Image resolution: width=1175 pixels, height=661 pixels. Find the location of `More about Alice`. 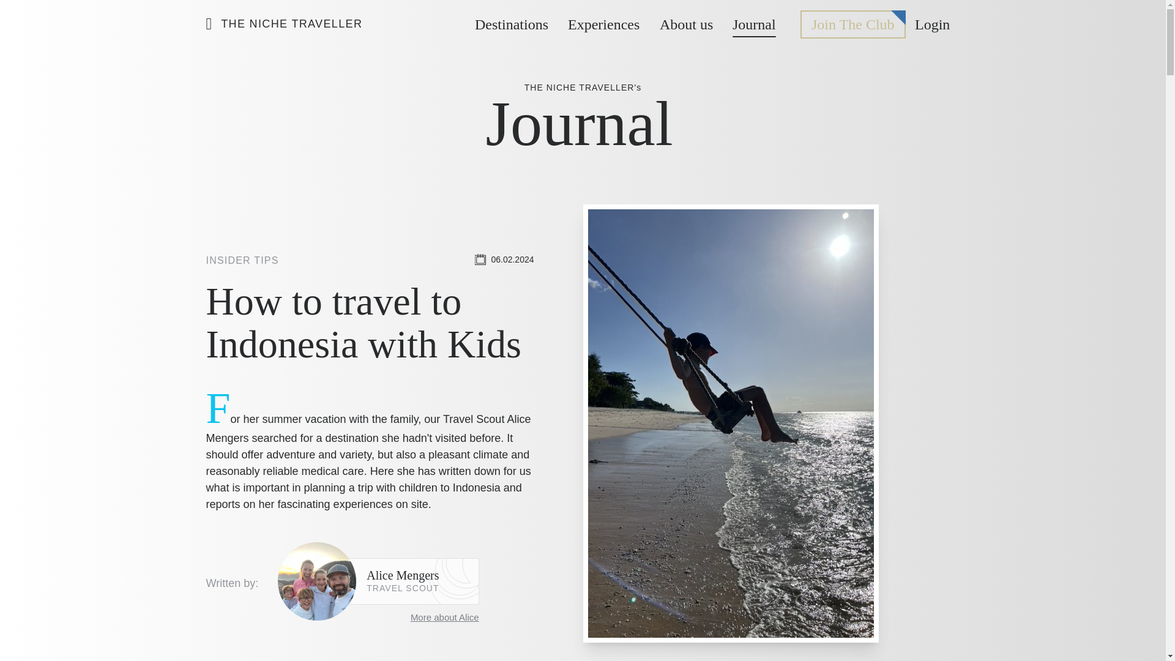

More about Alice is located at coordinates (378, 617).